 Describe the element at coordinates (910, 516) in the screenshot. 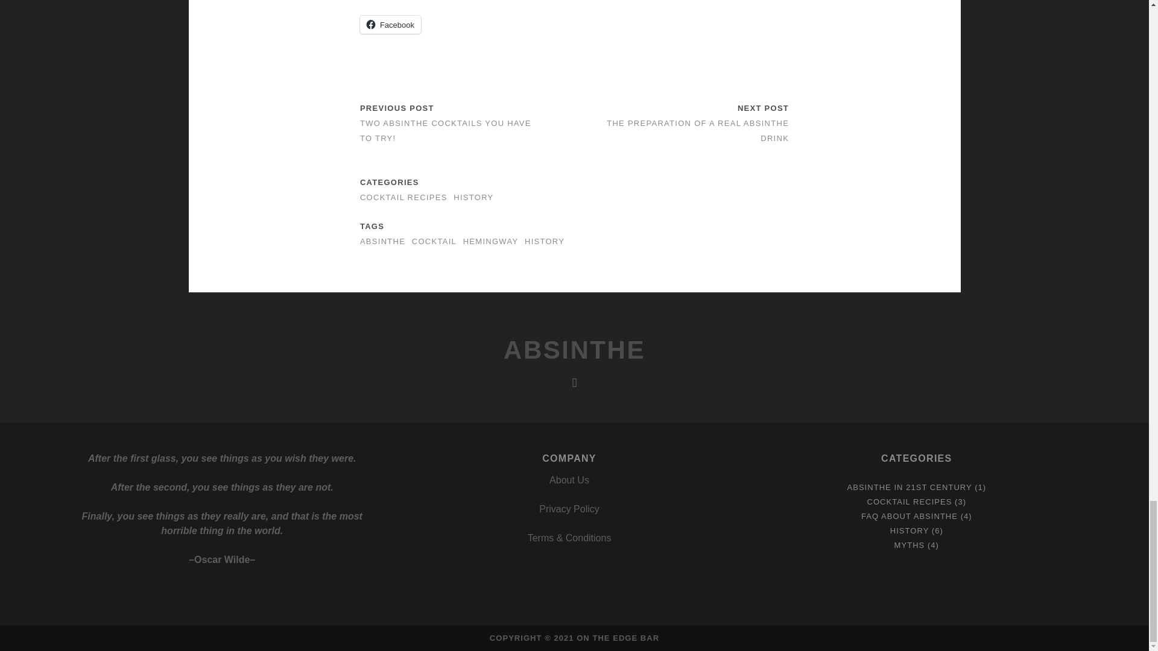

I see `FAQ ABOUT ABSINTHE` at that location.